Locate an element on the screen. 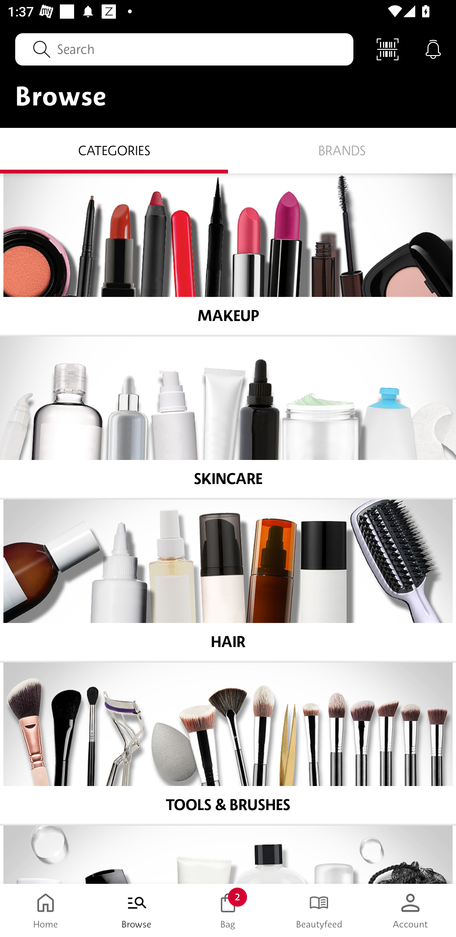 The width and height of the screenshot is (456, 937). MAKEUP is located at coordinates (228, 254).